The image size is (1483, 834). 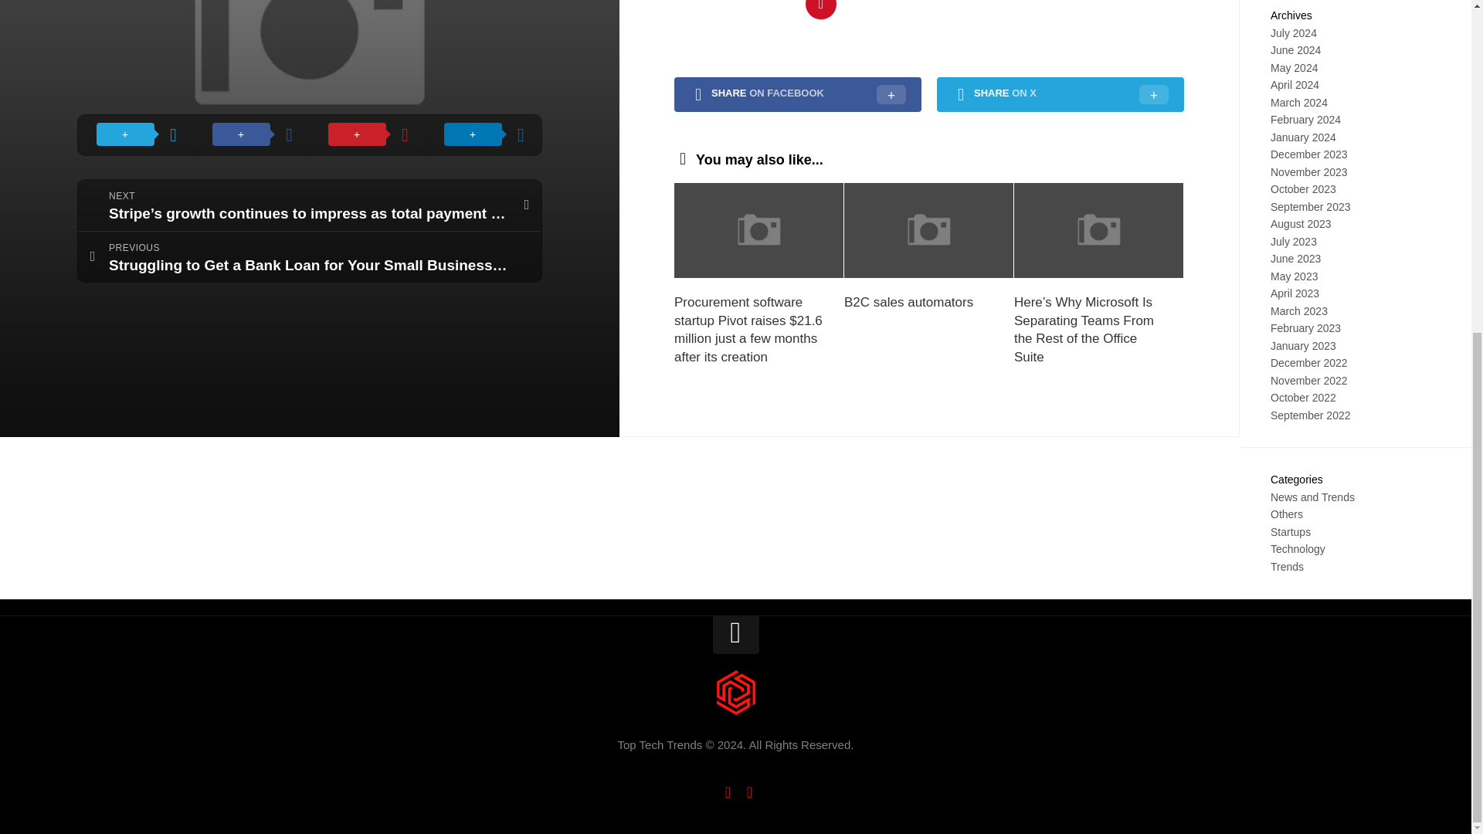 What do you see at coordinates (1060, 94) in the screenshot?
I see `SHARE ON X` at bounding box center [1060, 94].